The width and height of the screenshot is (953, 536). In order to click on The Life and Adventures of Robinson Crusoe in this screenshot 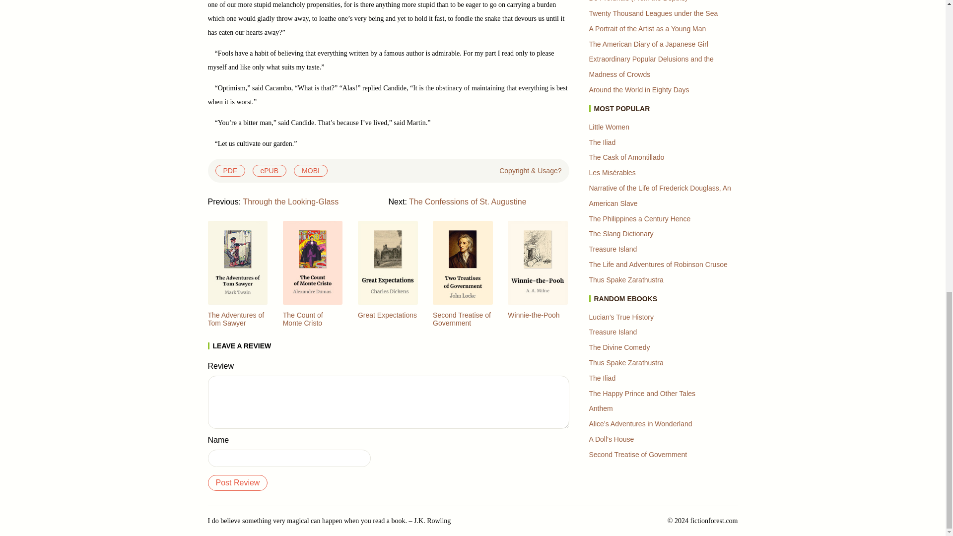, I will do `click(658, 264)`.